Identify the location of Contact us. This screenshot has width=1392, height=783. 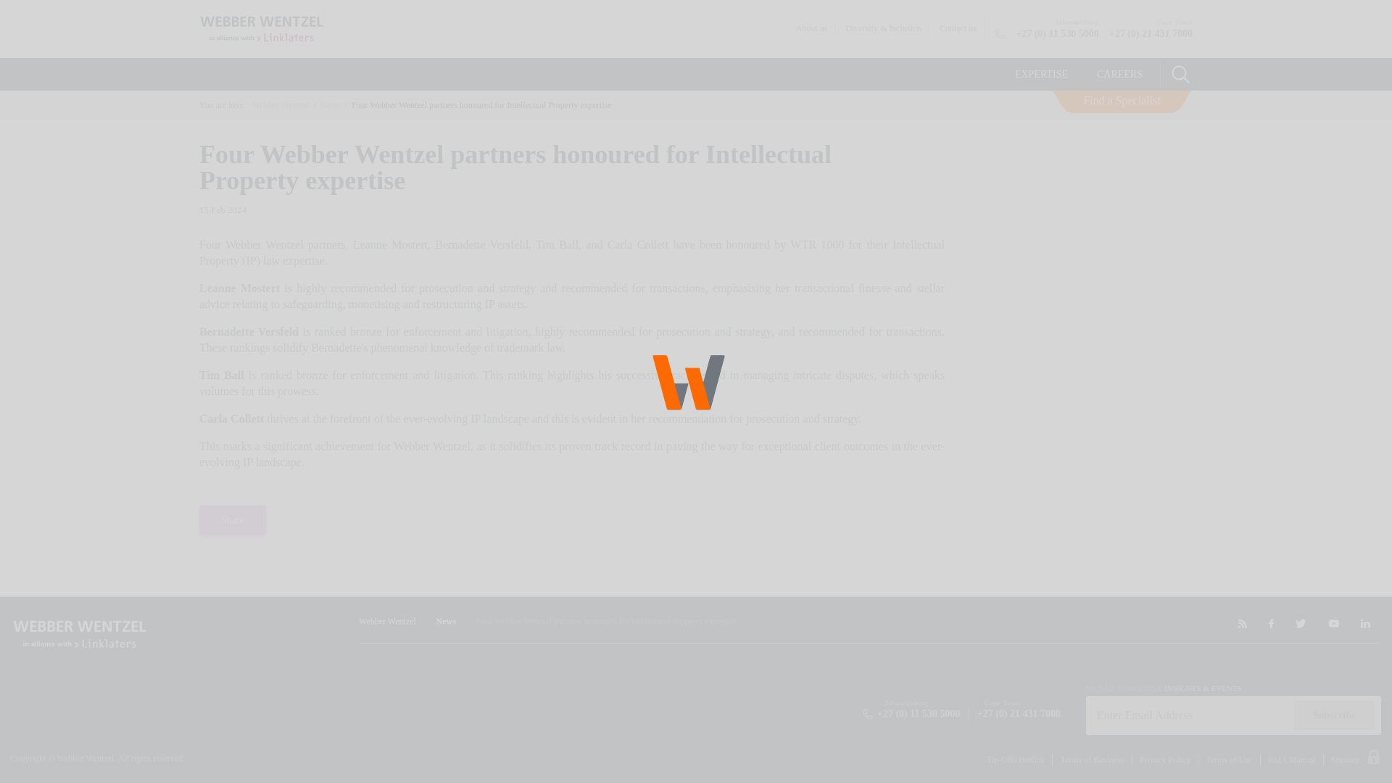
(958, 28).